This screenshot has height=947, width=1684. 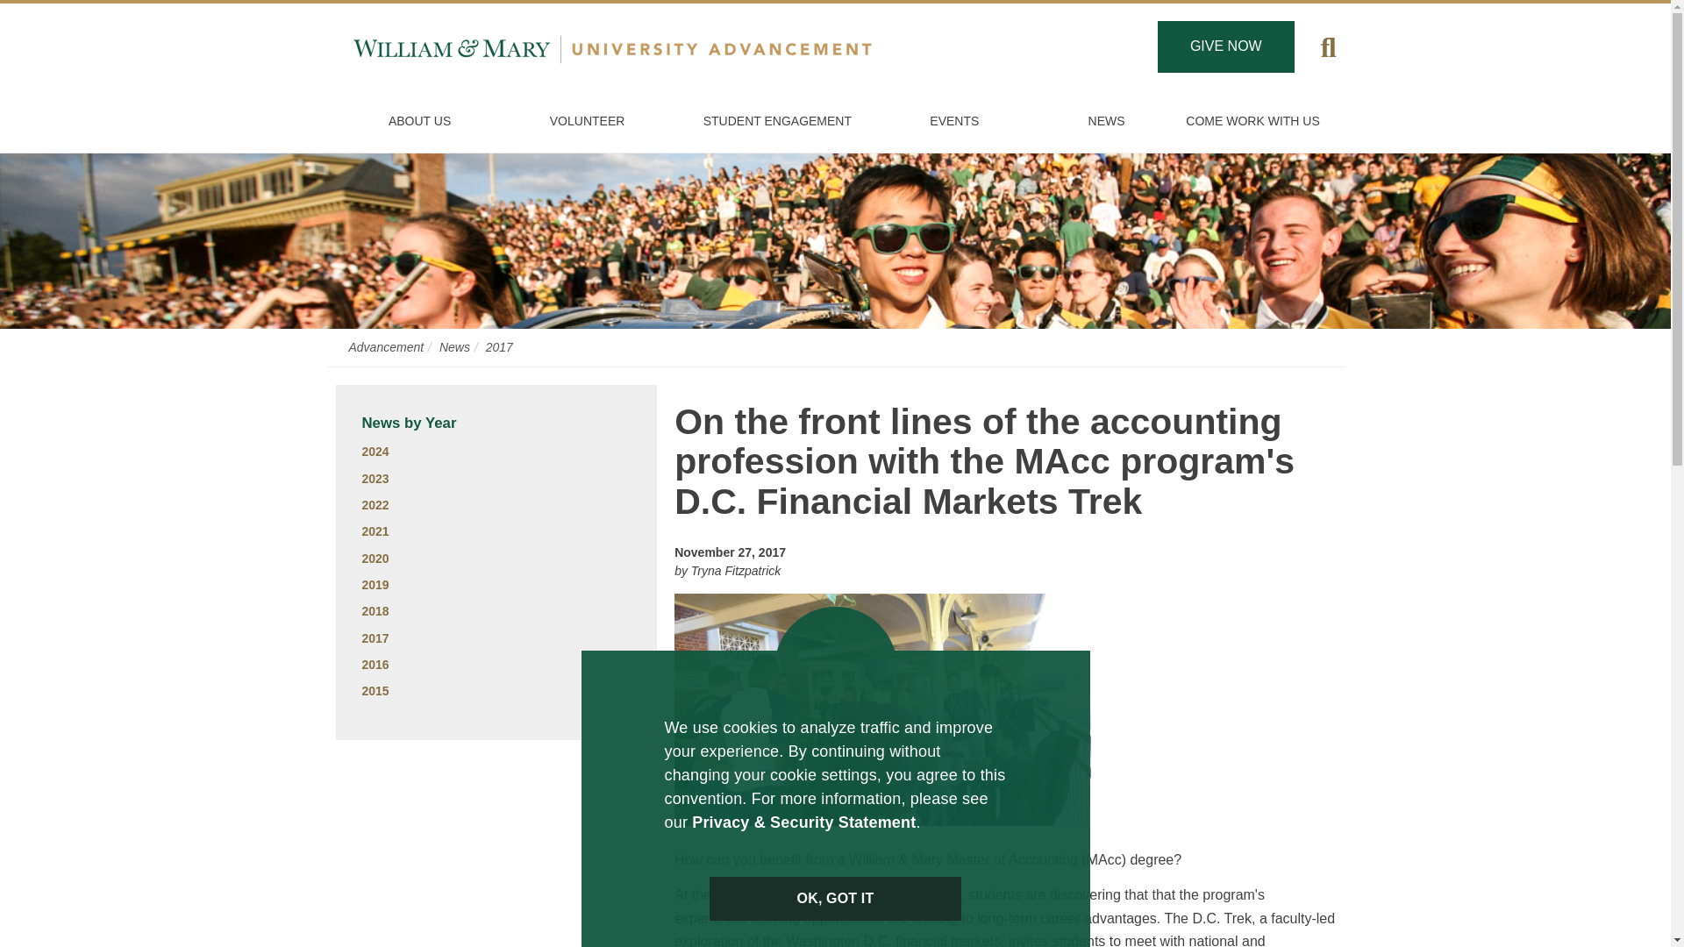 I want to click on 2024, so click(x=375, y=451).